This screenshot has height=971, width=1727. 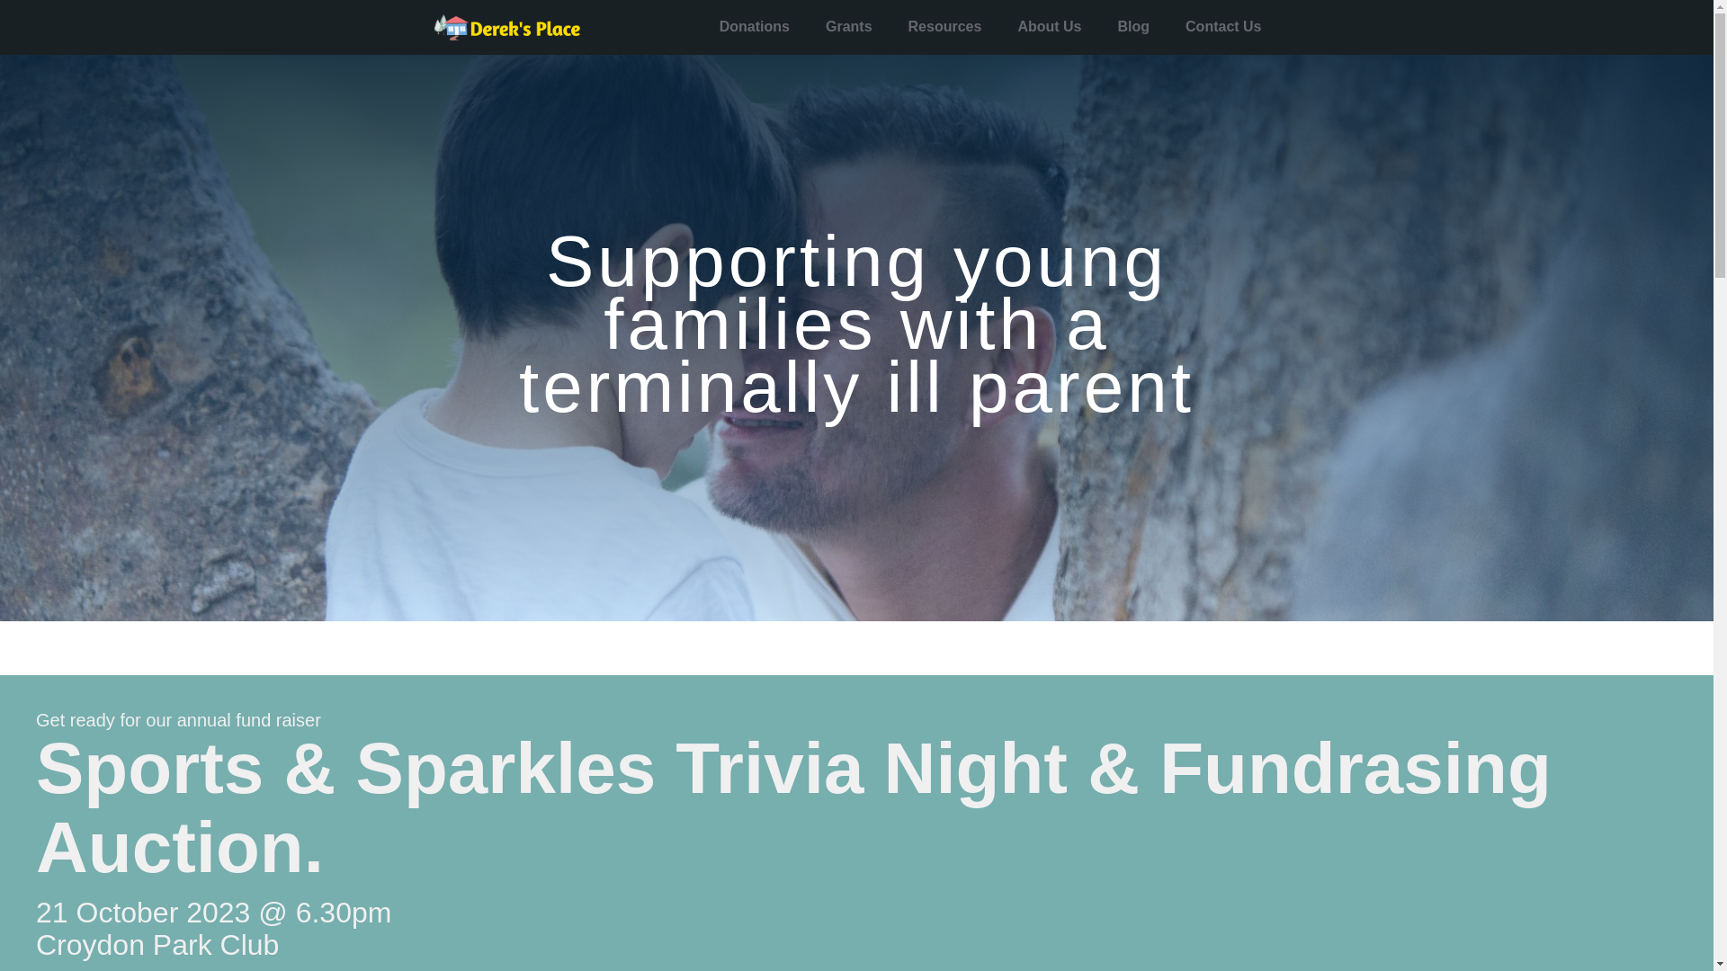 What do you see at coordinates (755, 27) in the screenshot?
I see `Donations` at bounding box center [755, 27].